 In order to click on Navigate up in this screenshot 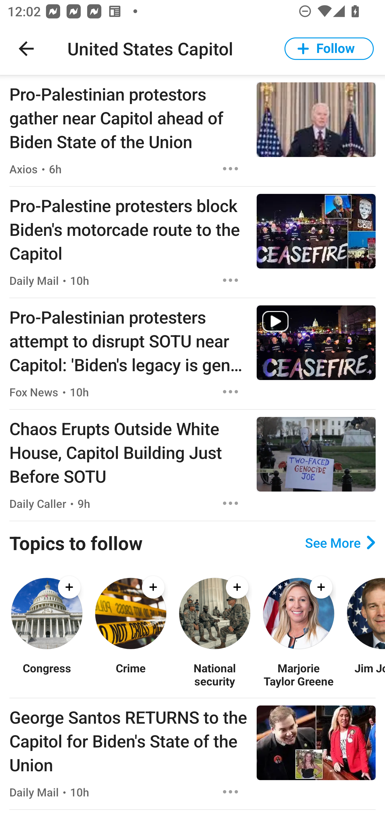, I will do `click(26, 49)`.